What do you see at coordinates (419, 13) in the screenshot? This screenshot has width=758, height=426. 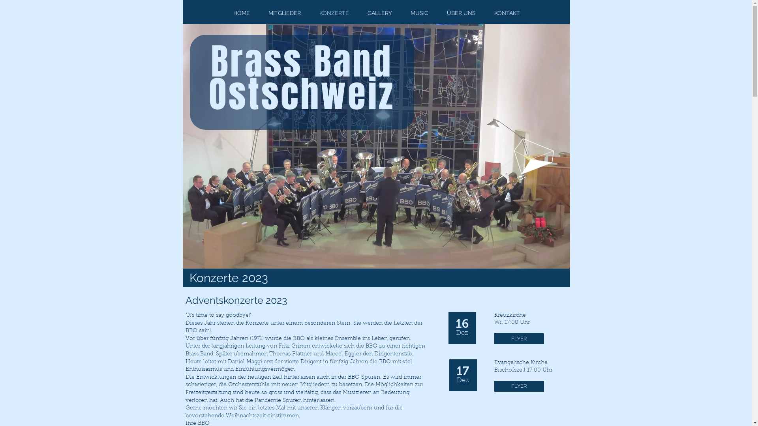 I see `MUSIC` at bounding box center [419, 13].